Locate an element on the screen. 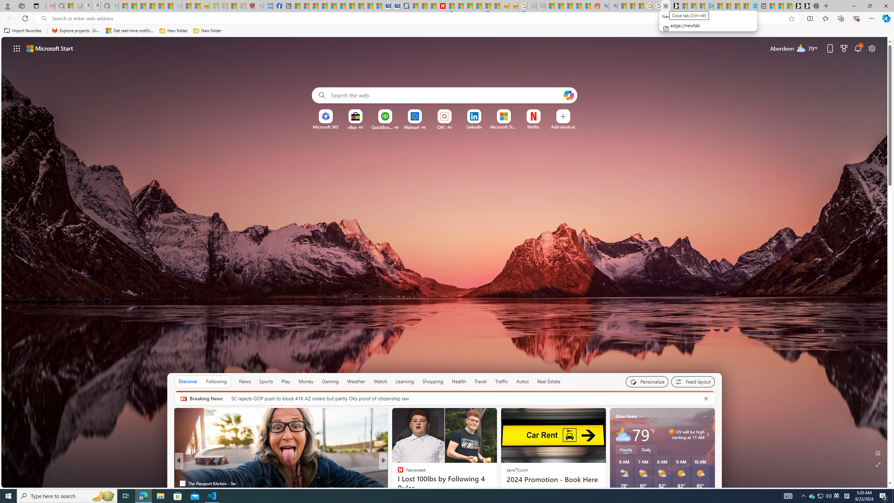 The width and height of the screenshot is (894, 503). Shopping is located at coordinates (433, 381).